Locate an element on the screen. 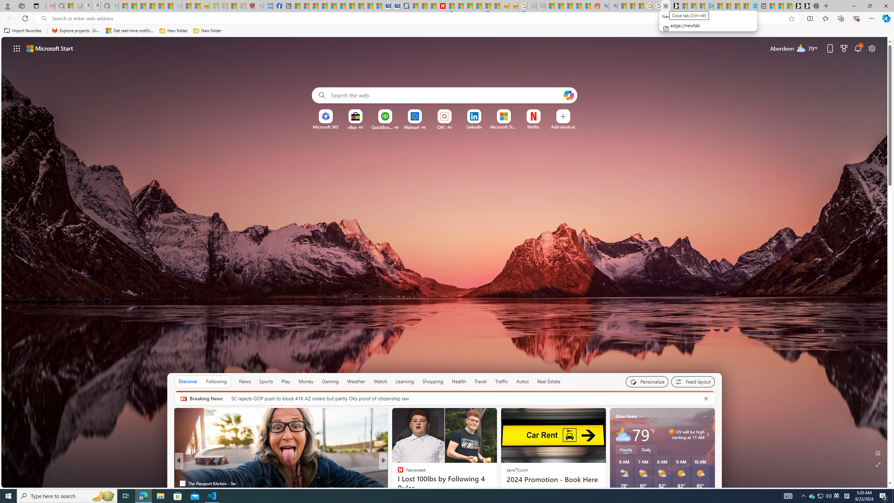 The width and height of the screenshot is (894, 503). Shopping is located at coordinates (433, 381).